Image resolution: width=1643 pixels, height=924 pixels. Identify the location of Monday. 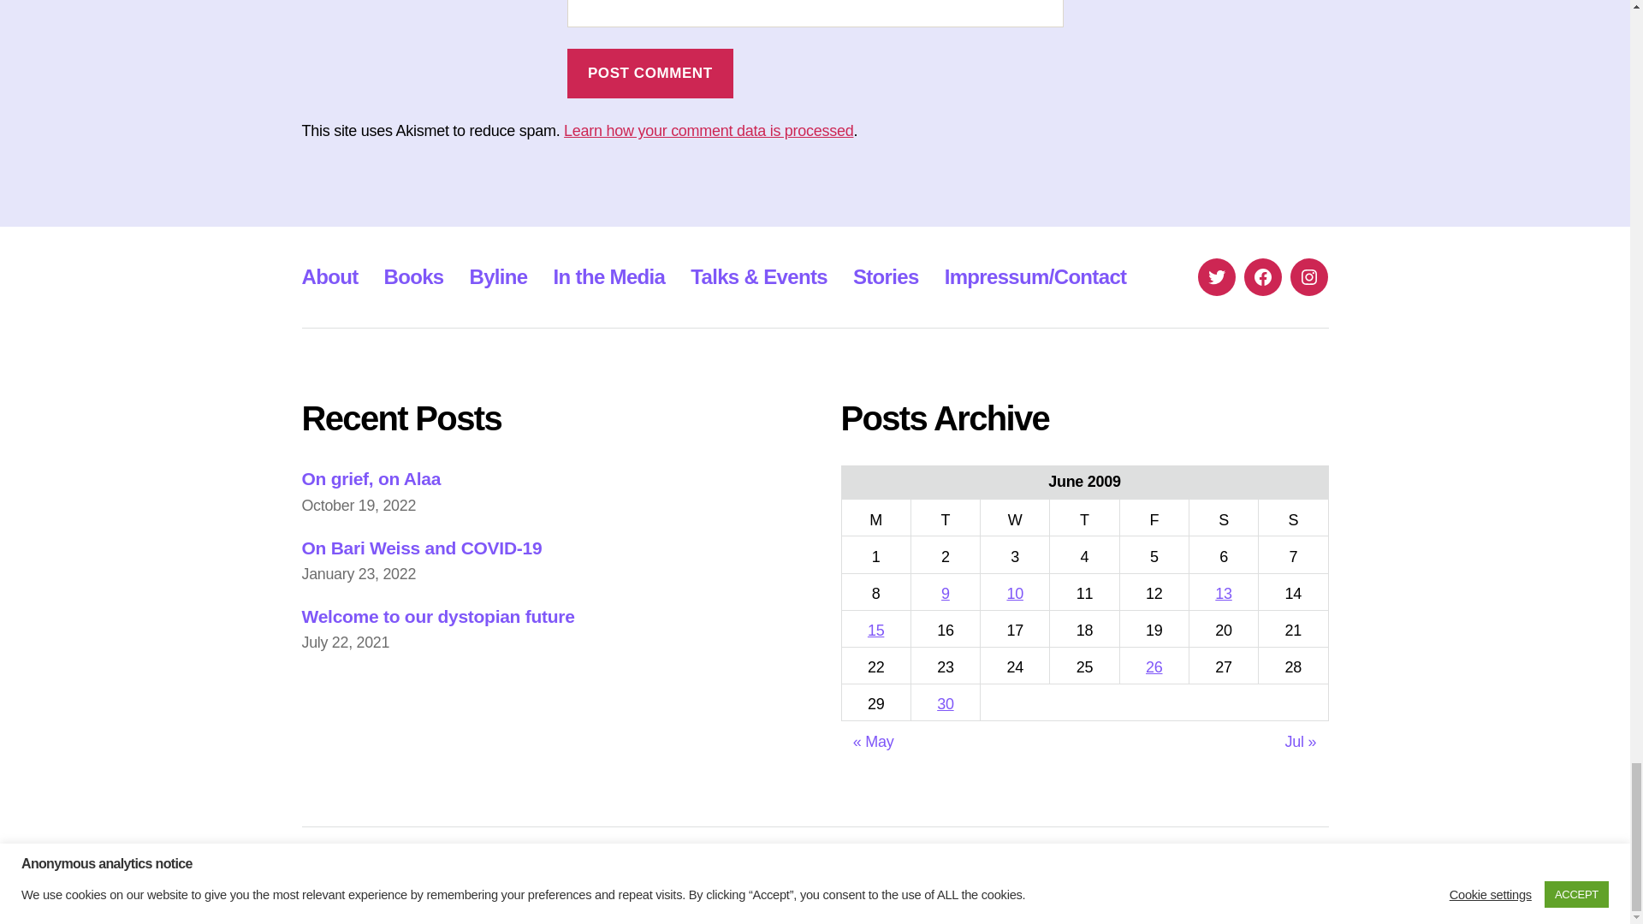
(875, 518).